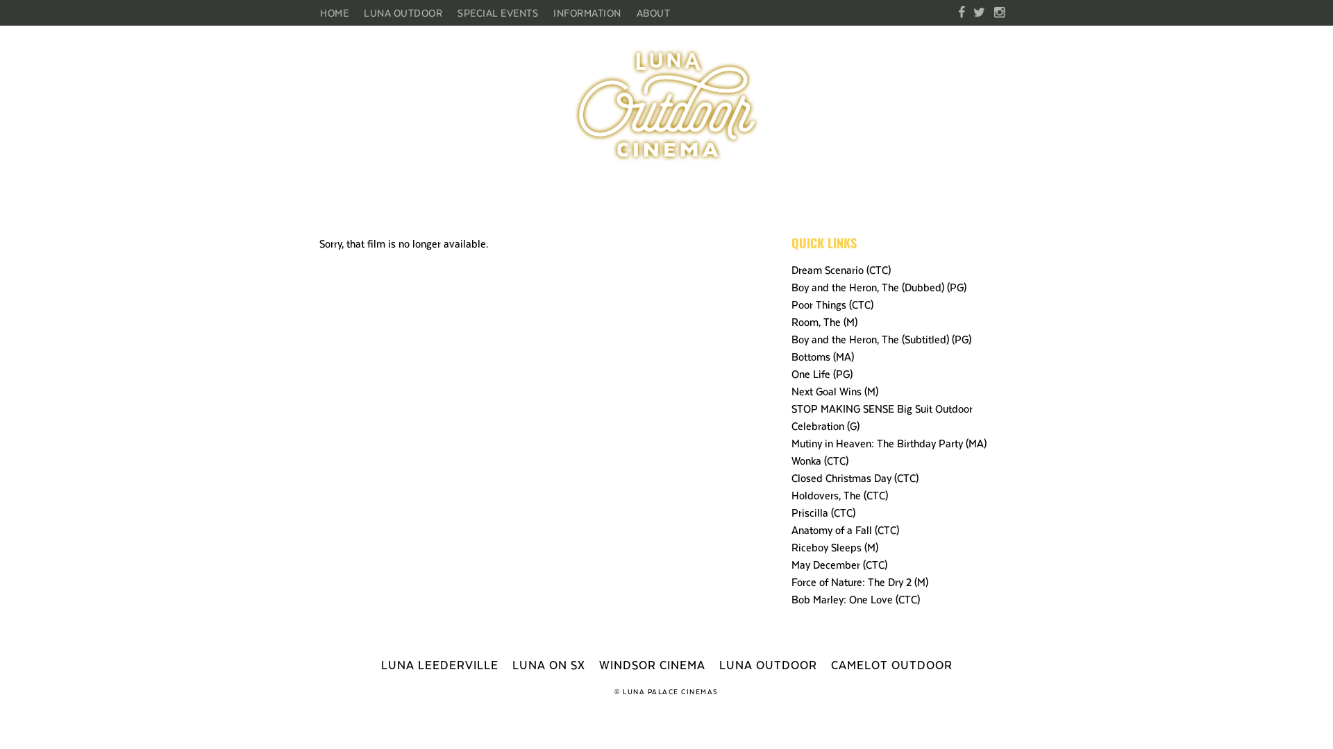  What do you see at coordinates (851, 581) in the screenshot?
I see `Force of Nature: The Dry 2` at bounding box center [851, 581].